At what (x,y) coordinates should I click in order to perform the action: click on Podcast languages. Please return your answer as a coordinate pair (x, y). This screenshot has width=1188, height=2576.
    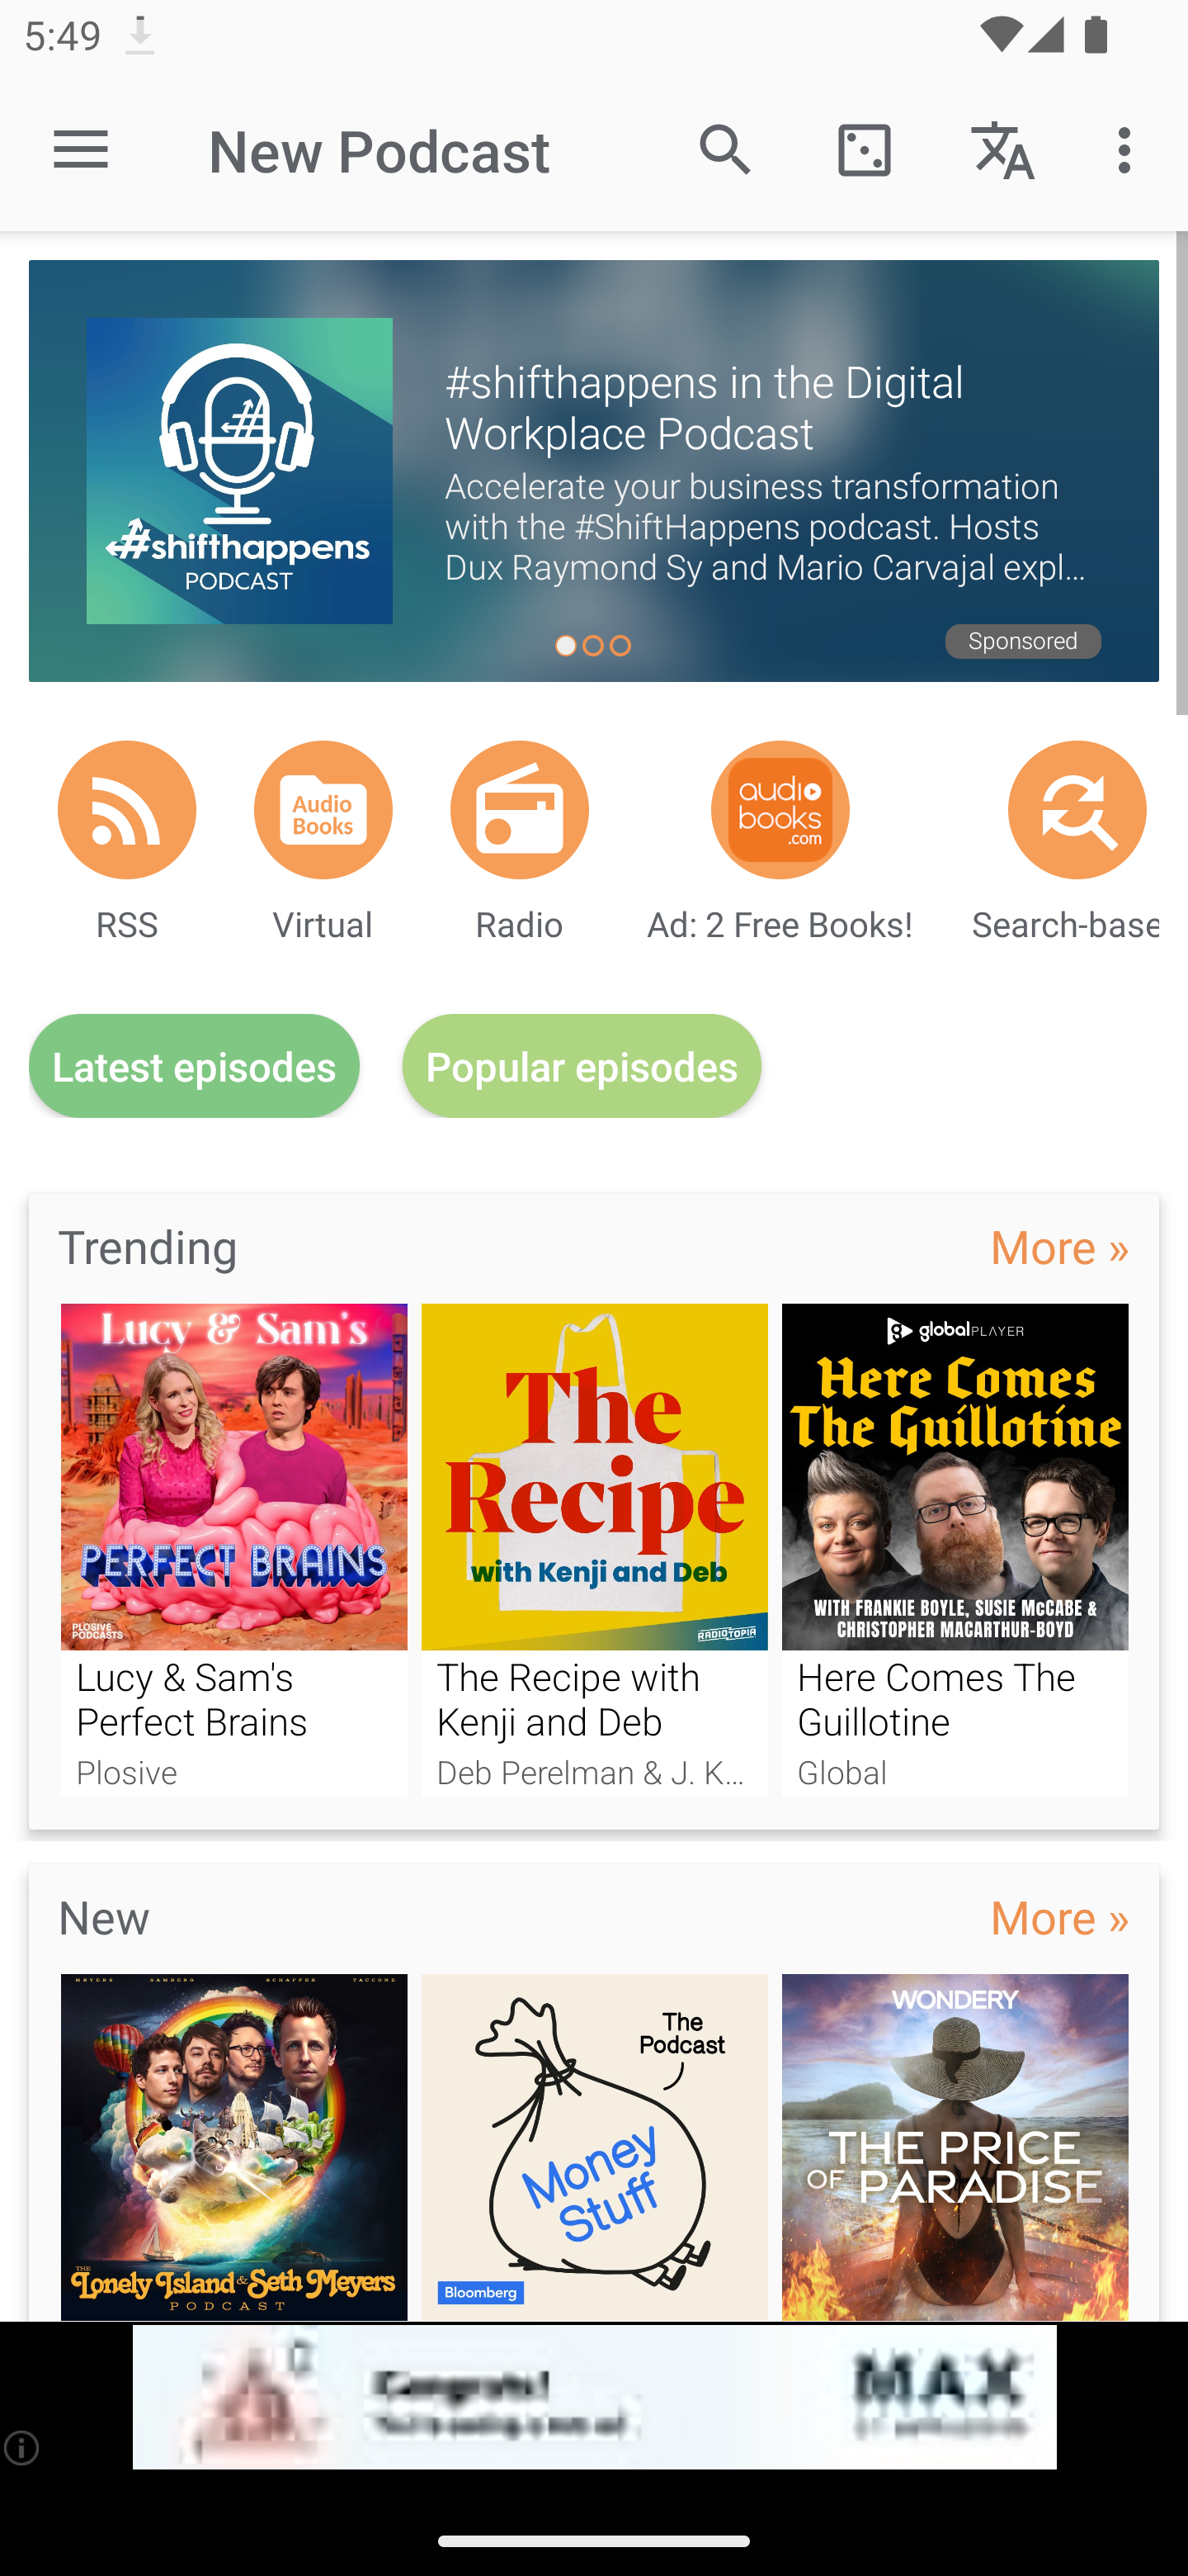
    Looking at the image, I should click on (1003, 149).